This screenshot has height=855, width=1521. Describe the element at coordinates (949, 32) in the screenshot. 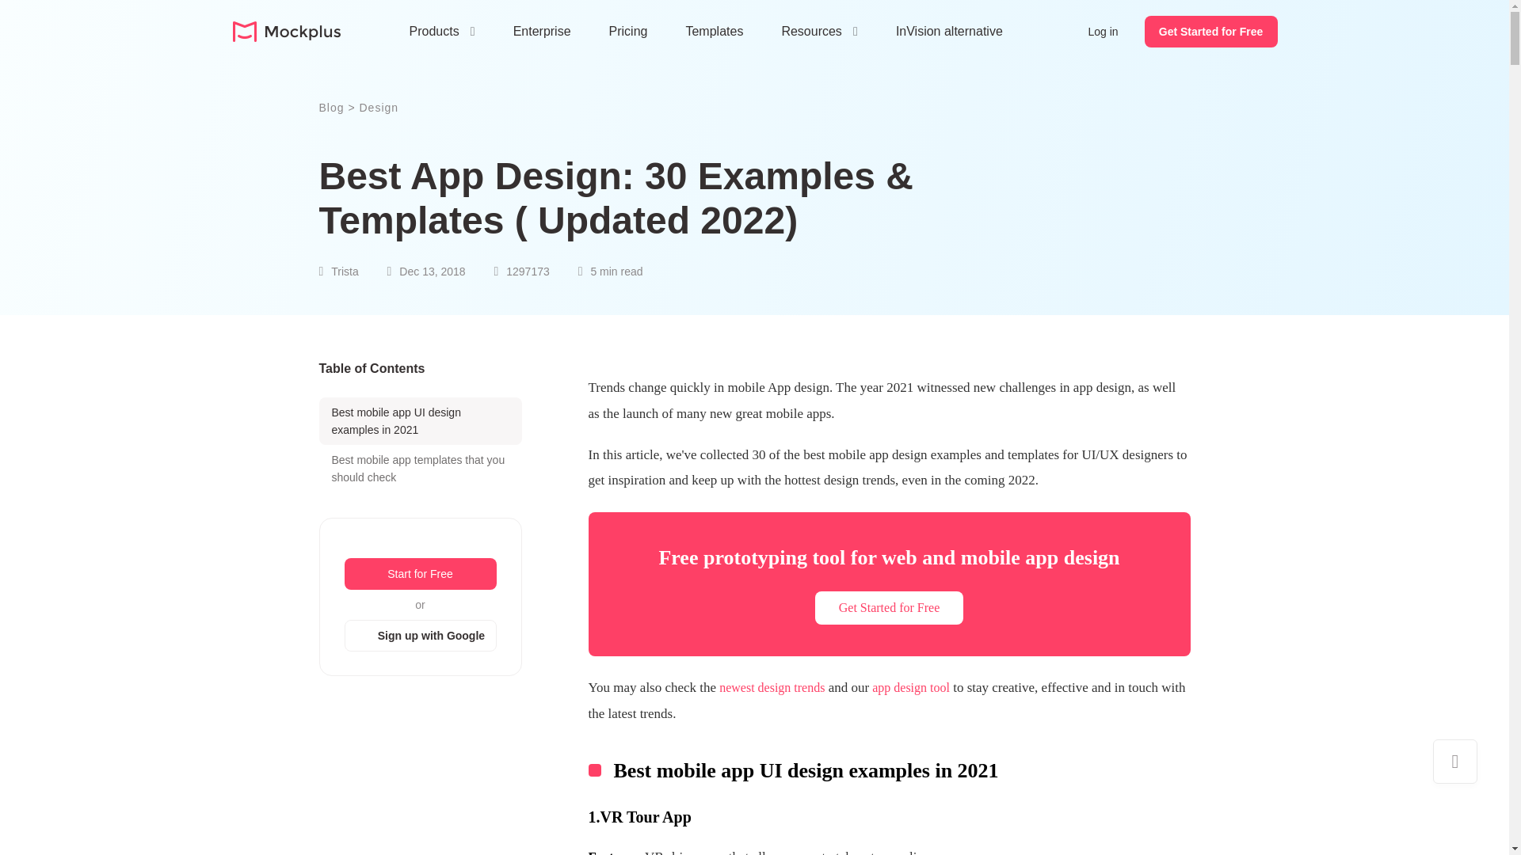

I see `InVision alternative` at that location.